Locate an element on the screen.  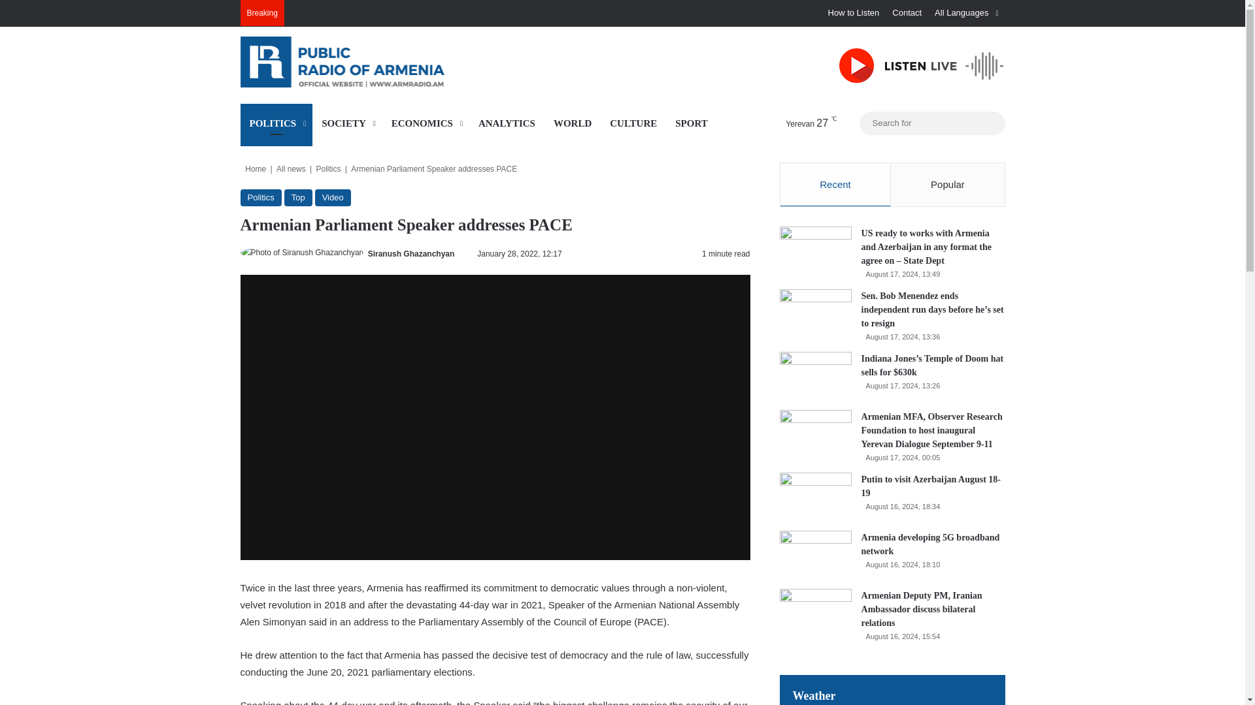
WORLD is located at coordinates (573, 123).